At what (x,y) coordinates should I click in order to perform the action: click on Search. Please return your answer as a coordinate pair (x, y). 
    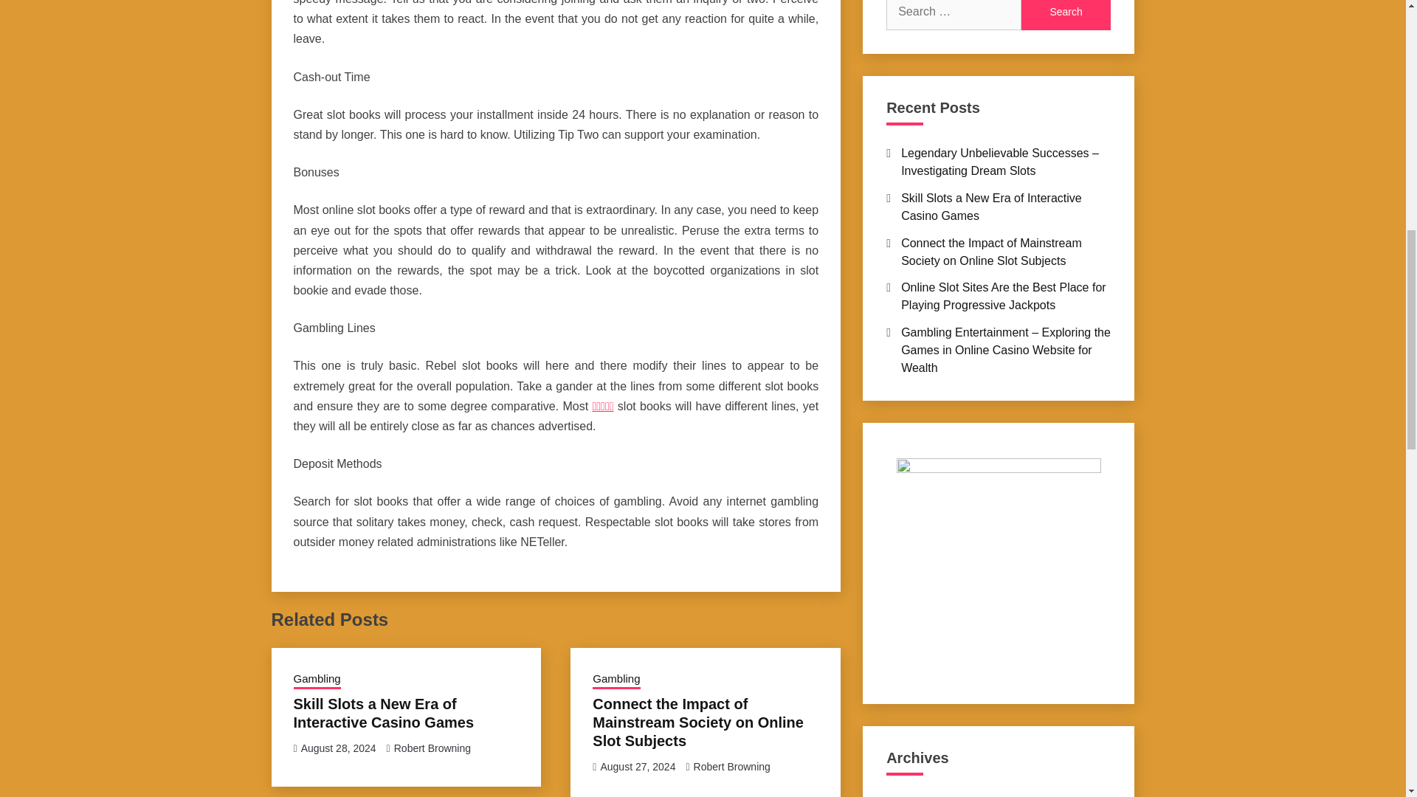
    Looking at the image, I should click on (1066, 15).